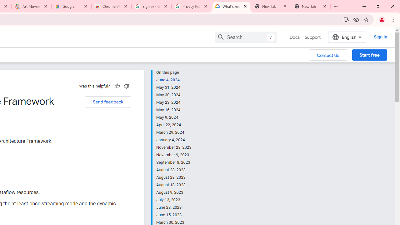  Describe the element at coordinates (174, 170) in the screenshot. I see `August 28, 2023` at that location.